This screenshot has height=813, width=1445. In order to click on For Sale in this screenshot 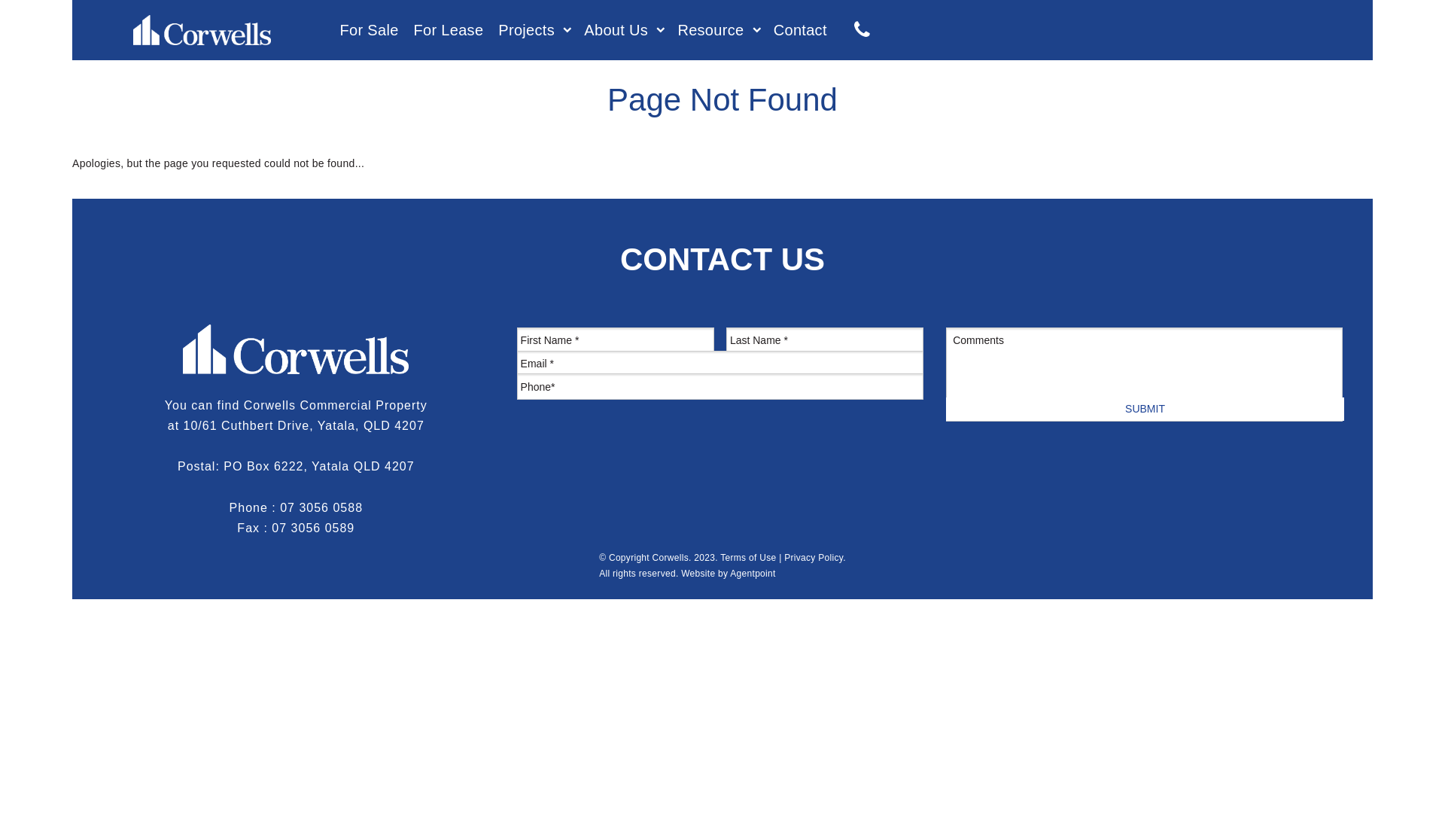, I will do `click(370, 30)`.